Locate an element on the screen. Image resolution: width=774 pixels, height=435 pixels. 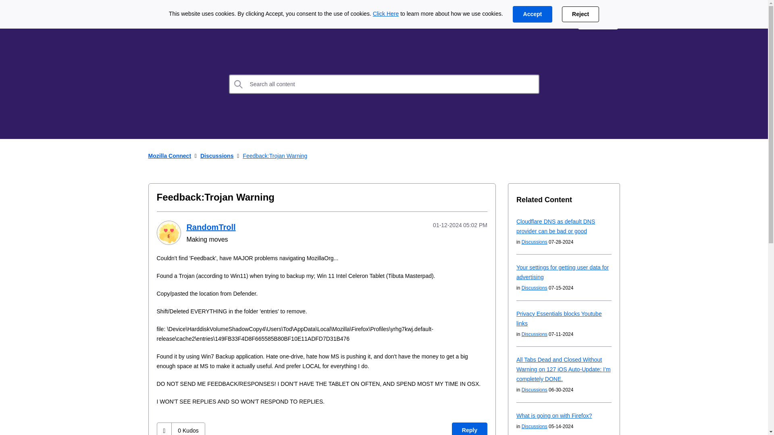
RandomTroll is located at coordinates (210, 227).